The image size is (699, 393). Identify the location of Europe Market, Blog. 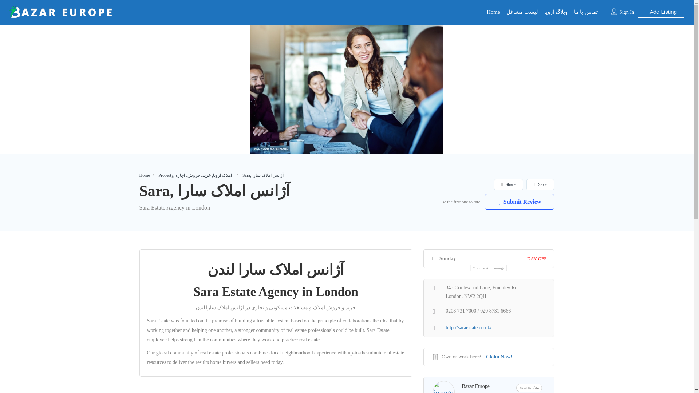
(556, 12).